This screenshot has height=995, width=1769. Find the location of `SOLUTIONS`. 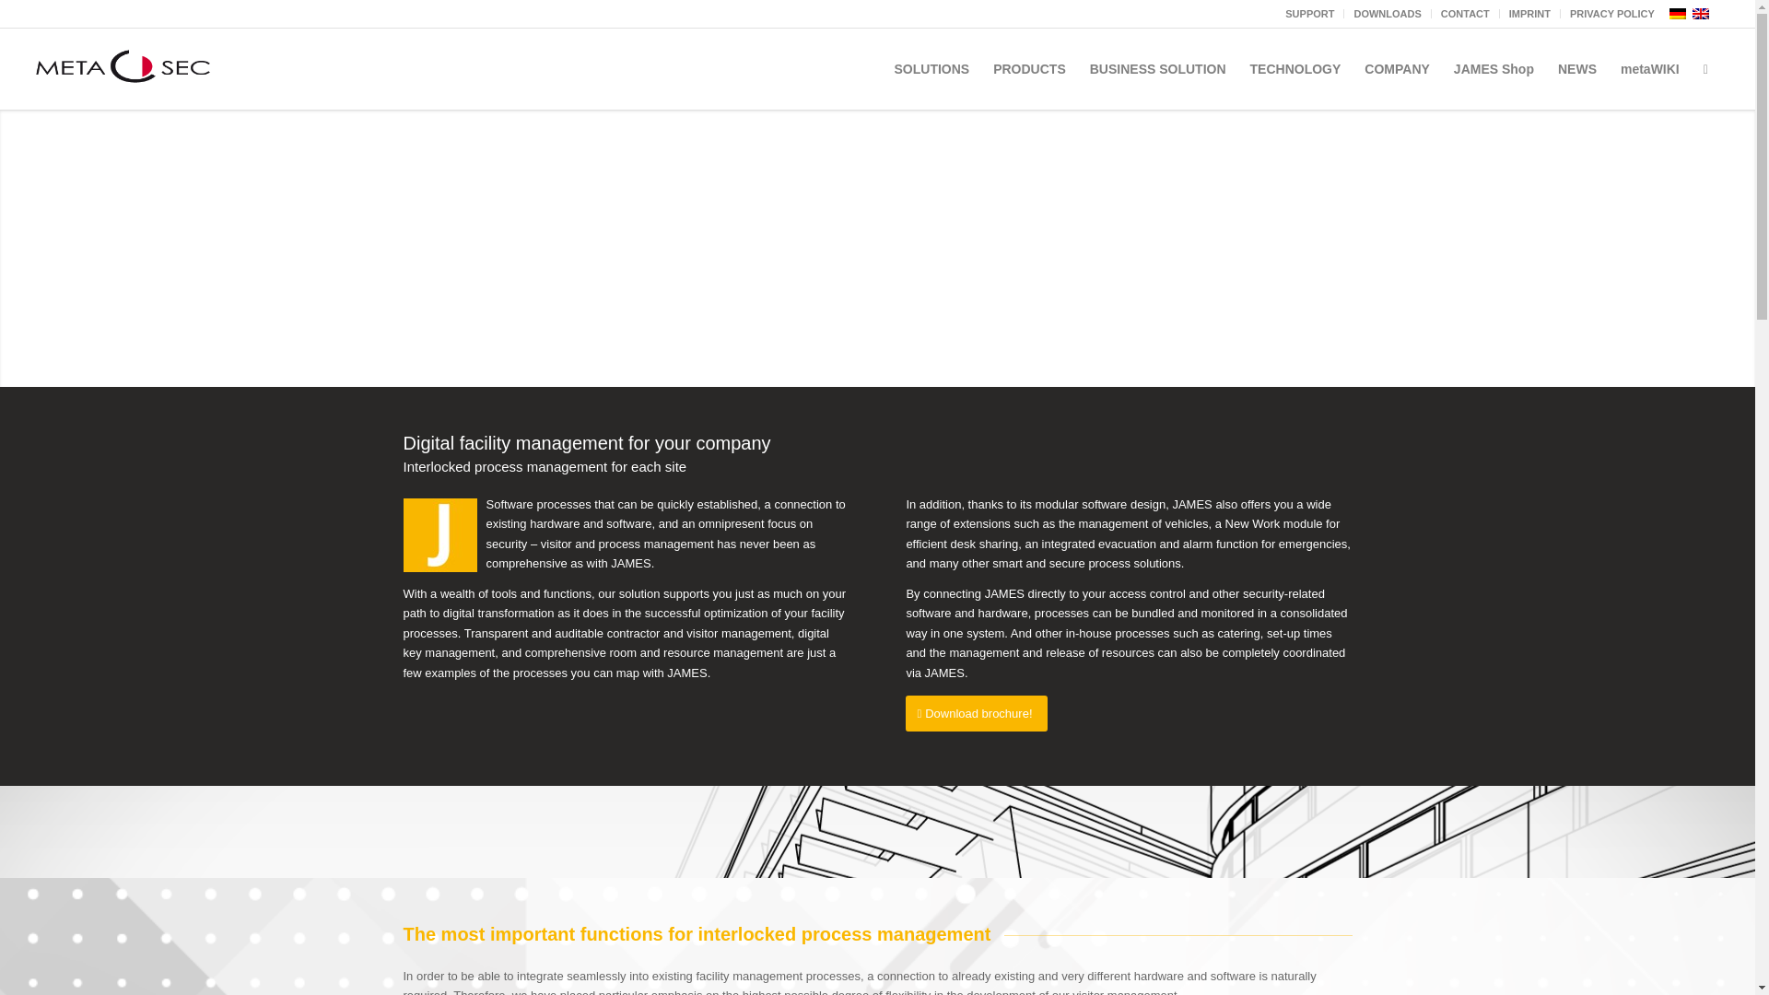

SOLUTIONS is located at coordinates (932, 68).